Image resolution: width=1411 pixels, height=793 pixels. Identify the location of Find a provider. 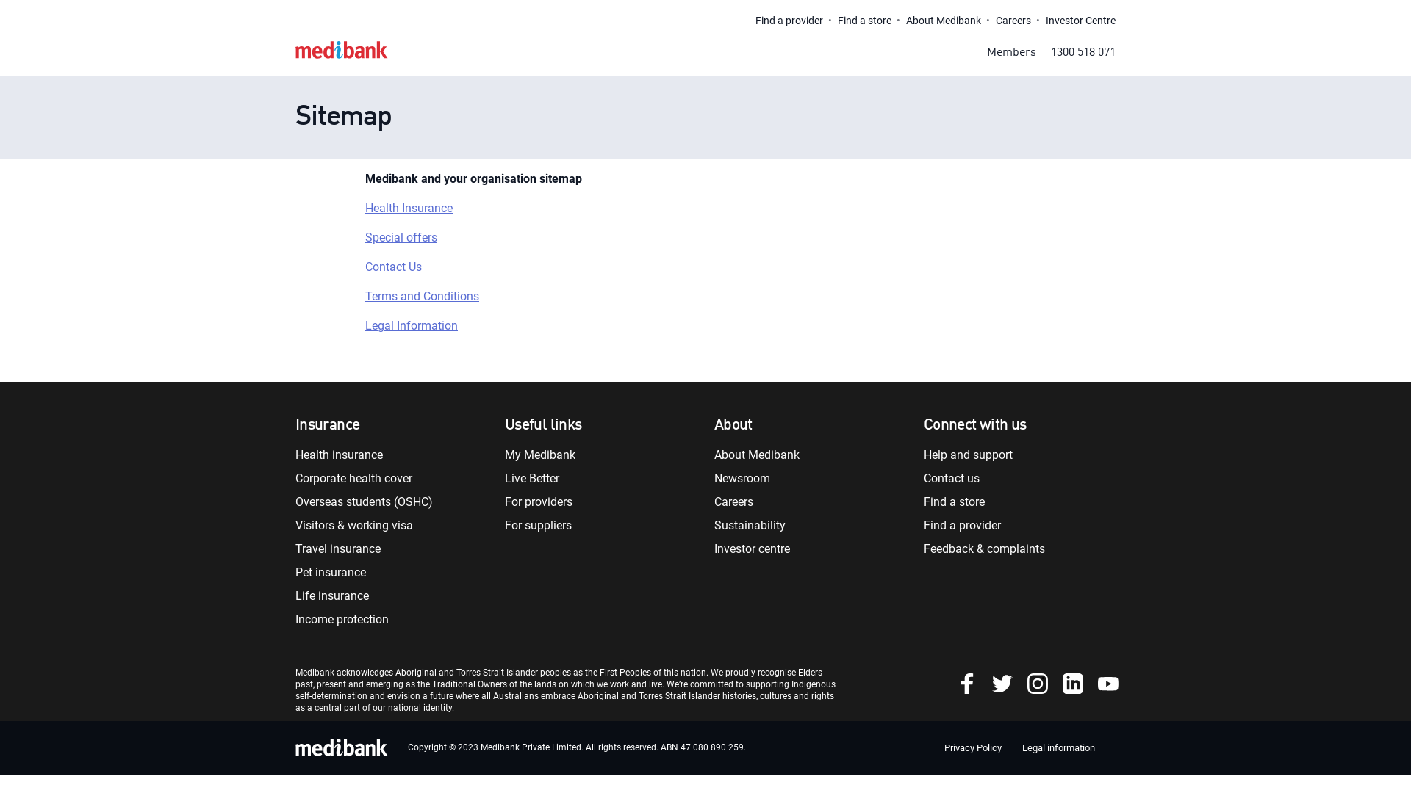
(789, 21).